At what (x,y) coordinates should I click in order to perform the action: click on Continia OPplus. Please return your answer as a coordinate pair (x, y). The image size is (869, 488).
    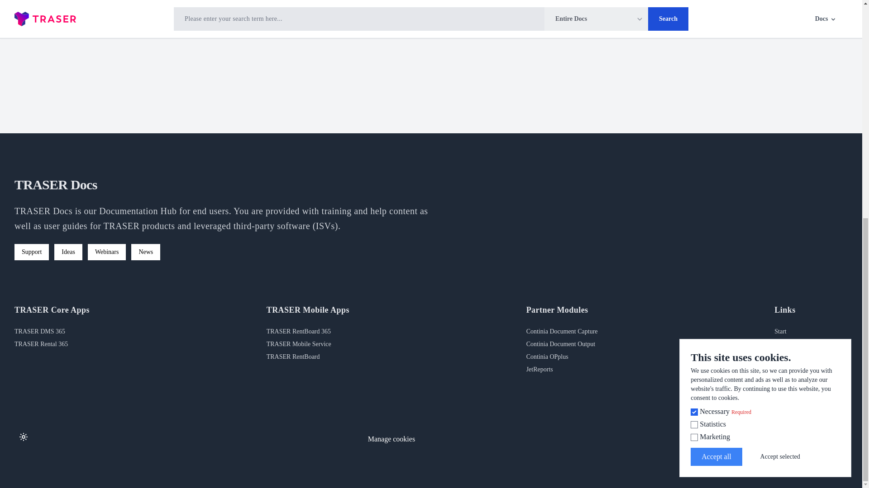
    Looking at the image, I should click on (547, 357).